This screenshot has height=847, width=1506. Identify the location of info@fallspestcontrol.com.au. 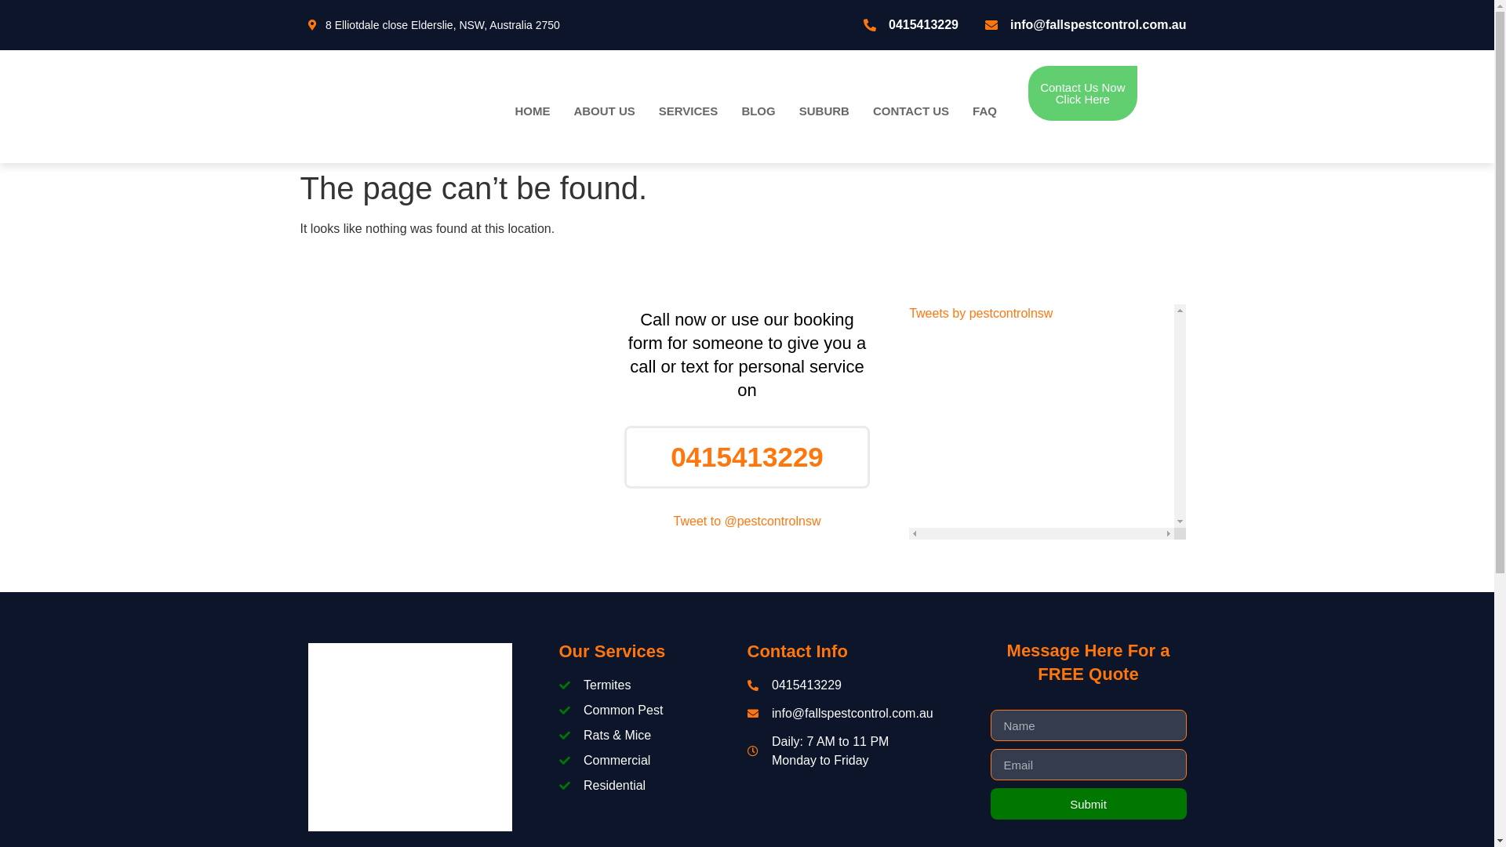
(1084, 25).